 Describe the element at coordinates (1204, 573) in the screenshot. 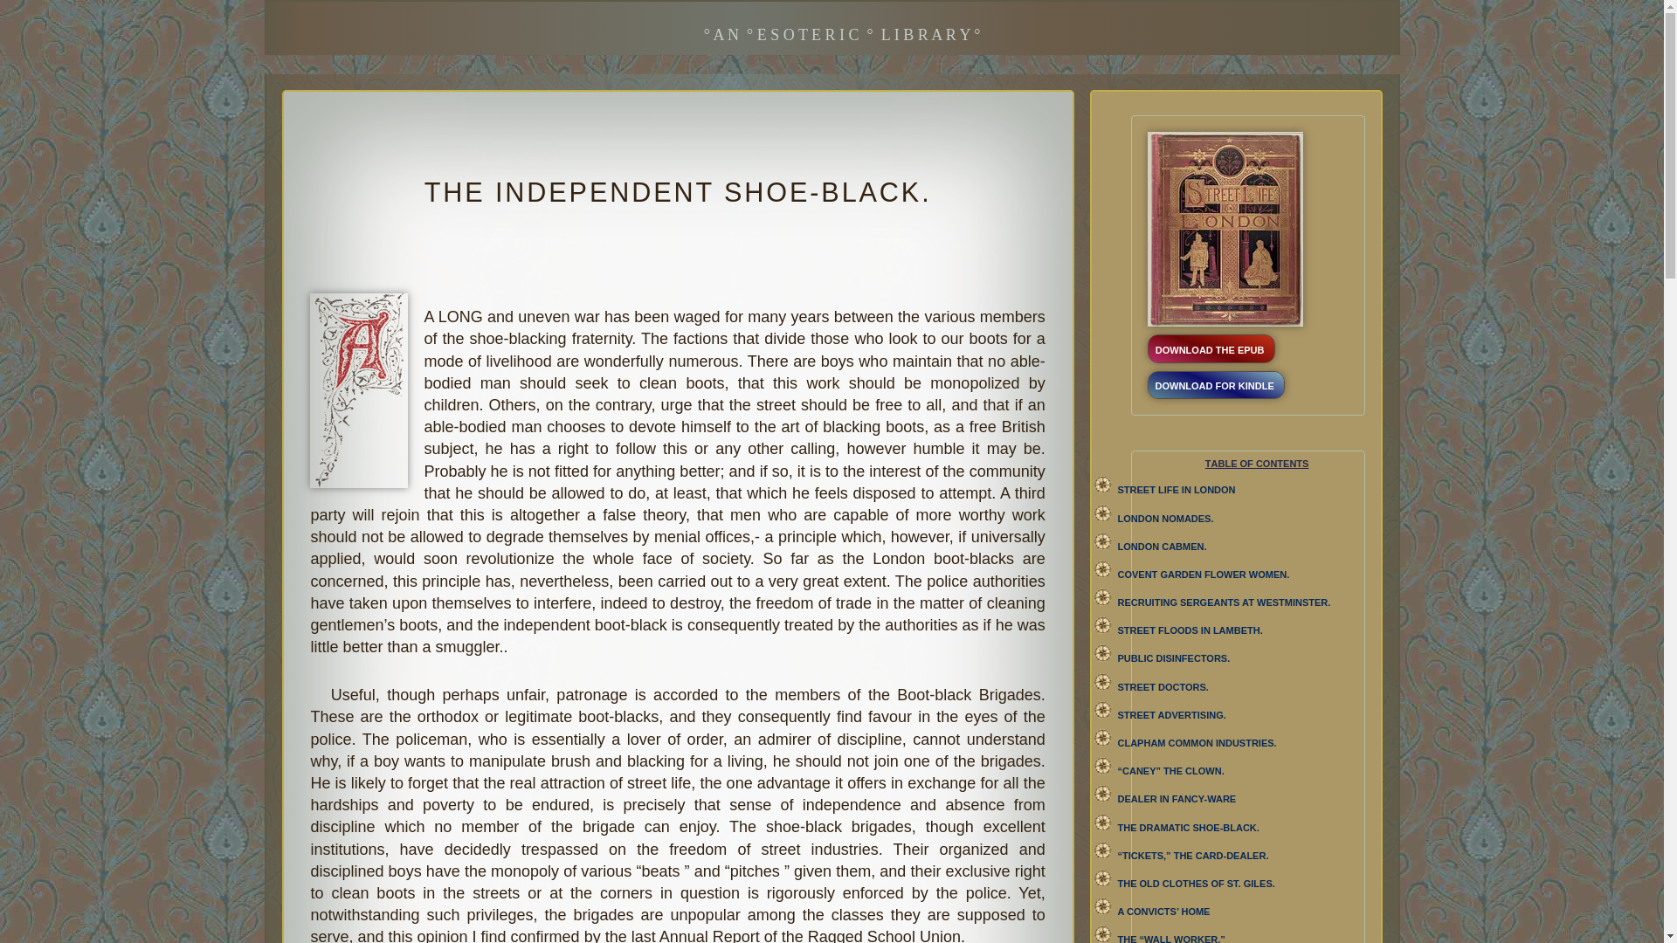

I see `COVENT GARDEN FLOWER WOMEN.` at that location.